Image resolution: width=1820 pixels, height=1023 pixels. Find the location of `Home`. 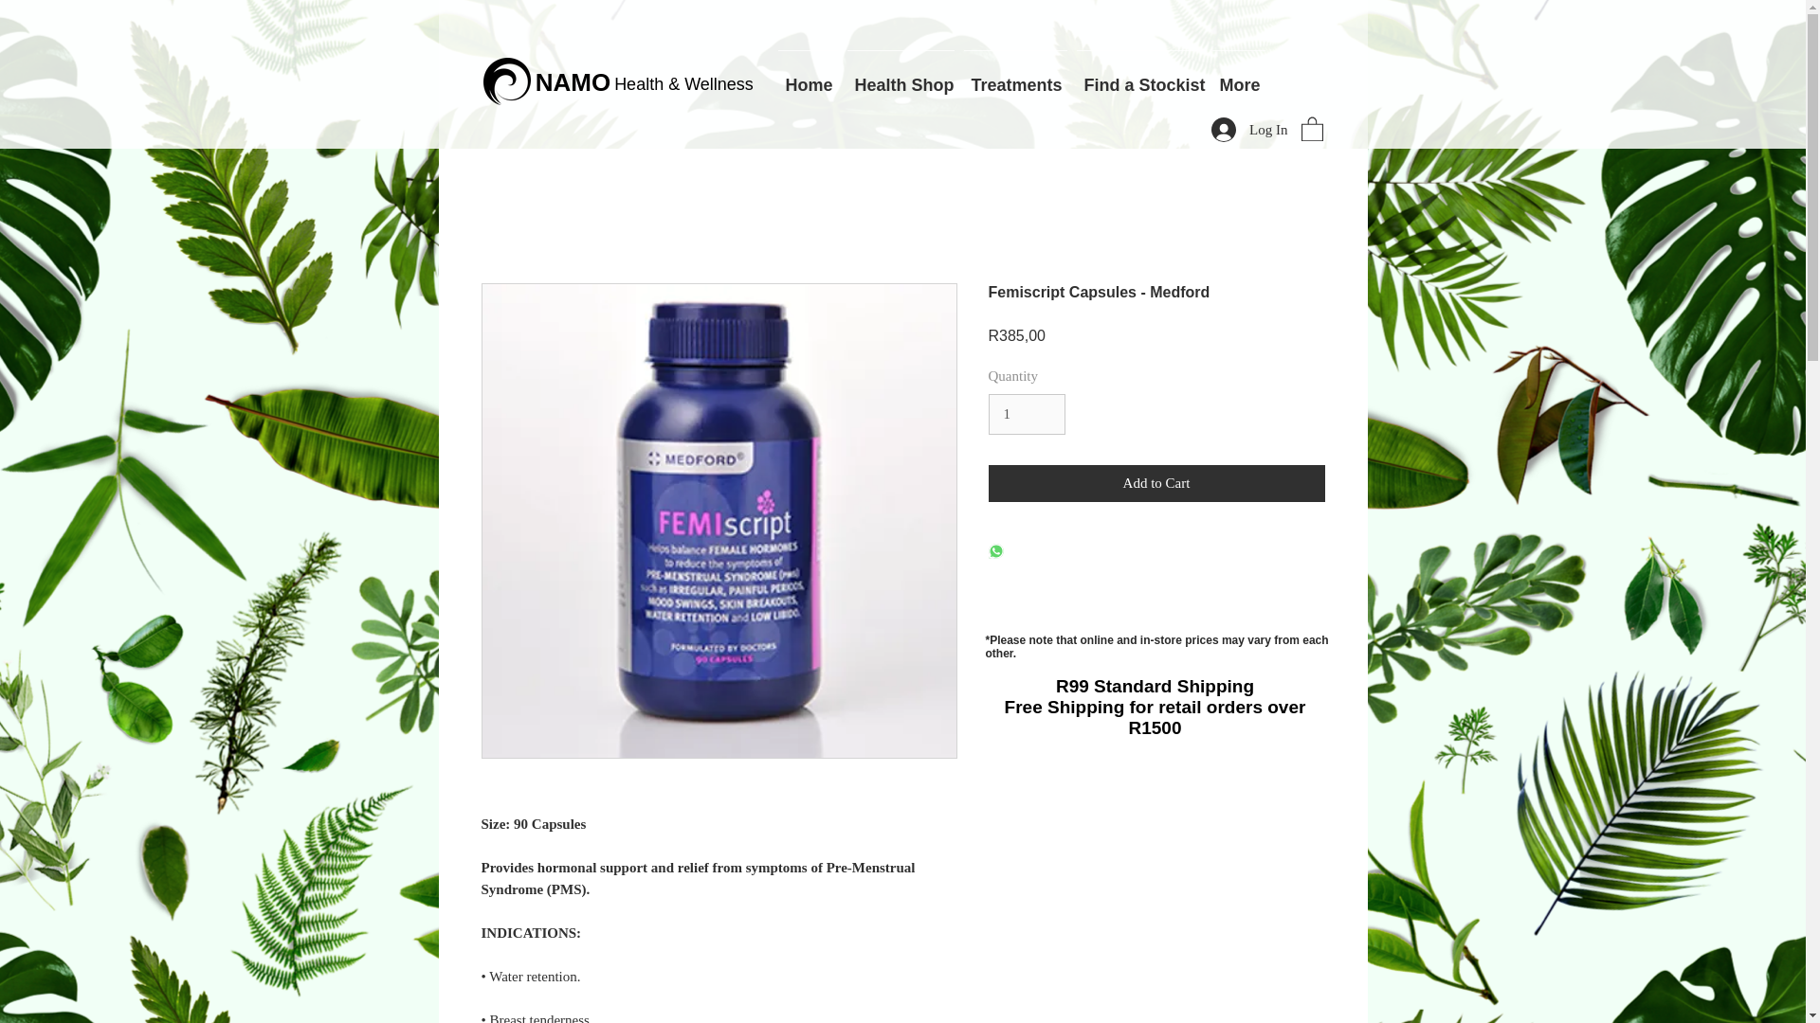

Home is located at coordinates (808, 76).